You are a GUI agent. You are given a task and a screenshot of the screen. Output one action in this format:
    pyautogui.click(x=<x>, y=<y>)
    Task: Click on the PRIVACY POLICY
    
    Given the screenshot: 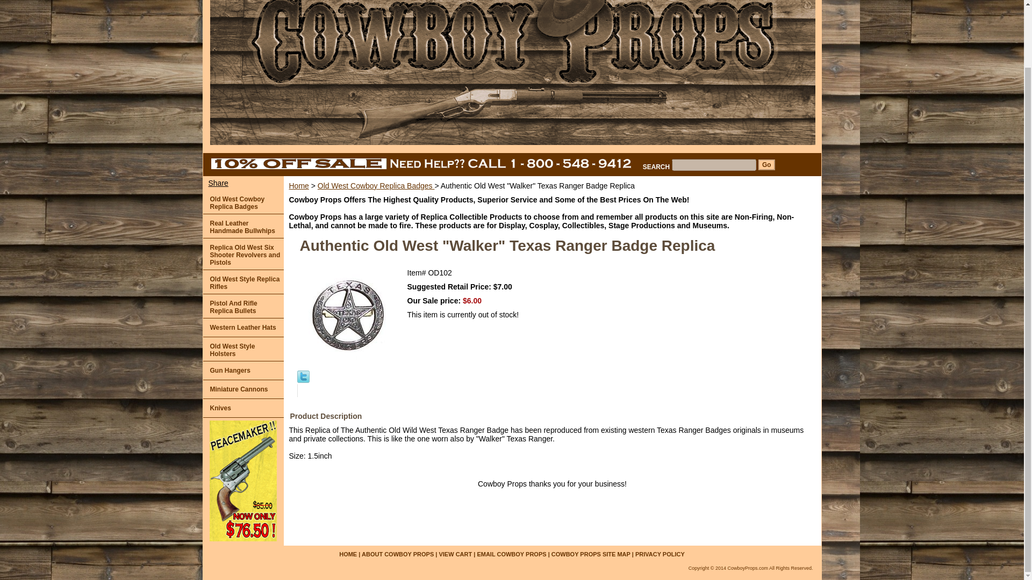 What is the action you would take?
    pyautogui.click(x=660, y=554)
    